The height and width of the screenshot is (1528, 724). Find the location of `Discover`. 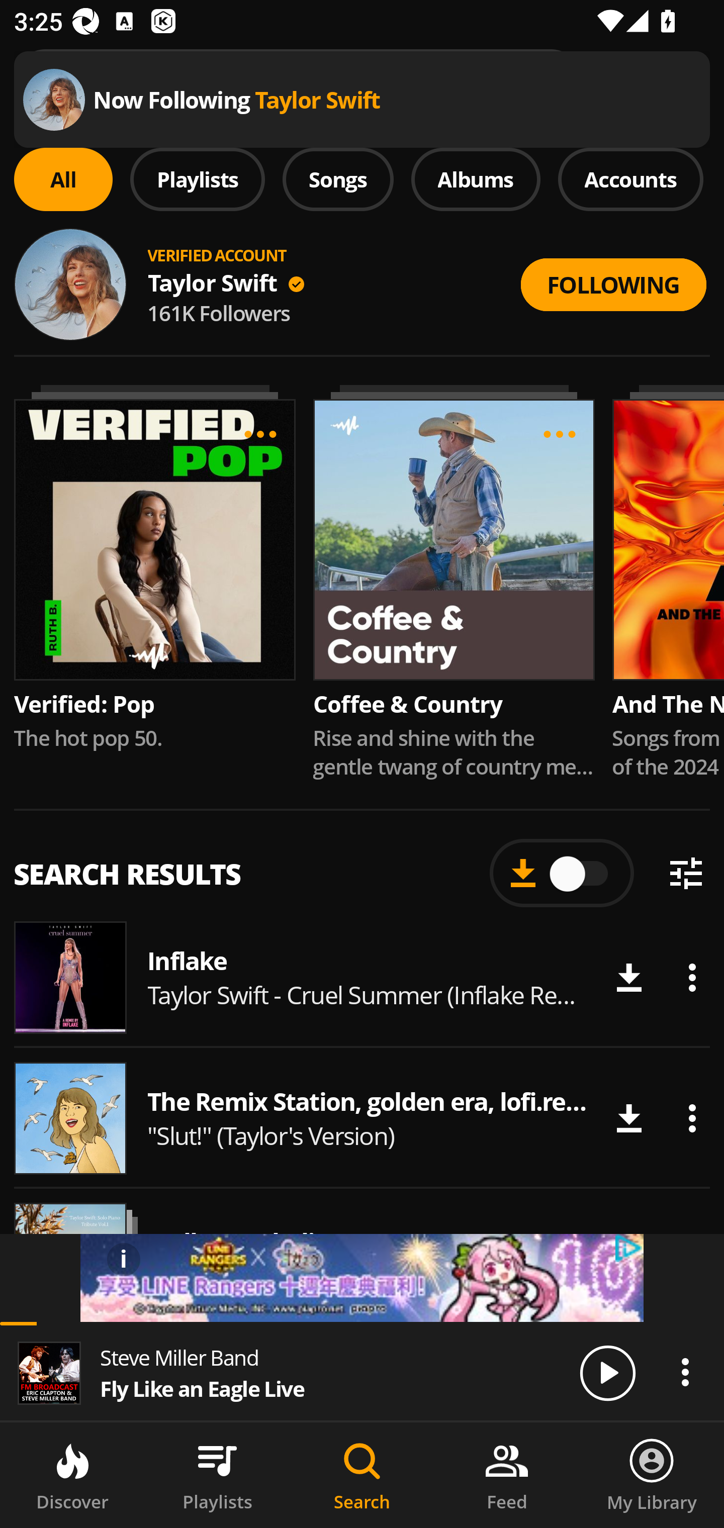

Discover is located at coordinates (72, 1475).